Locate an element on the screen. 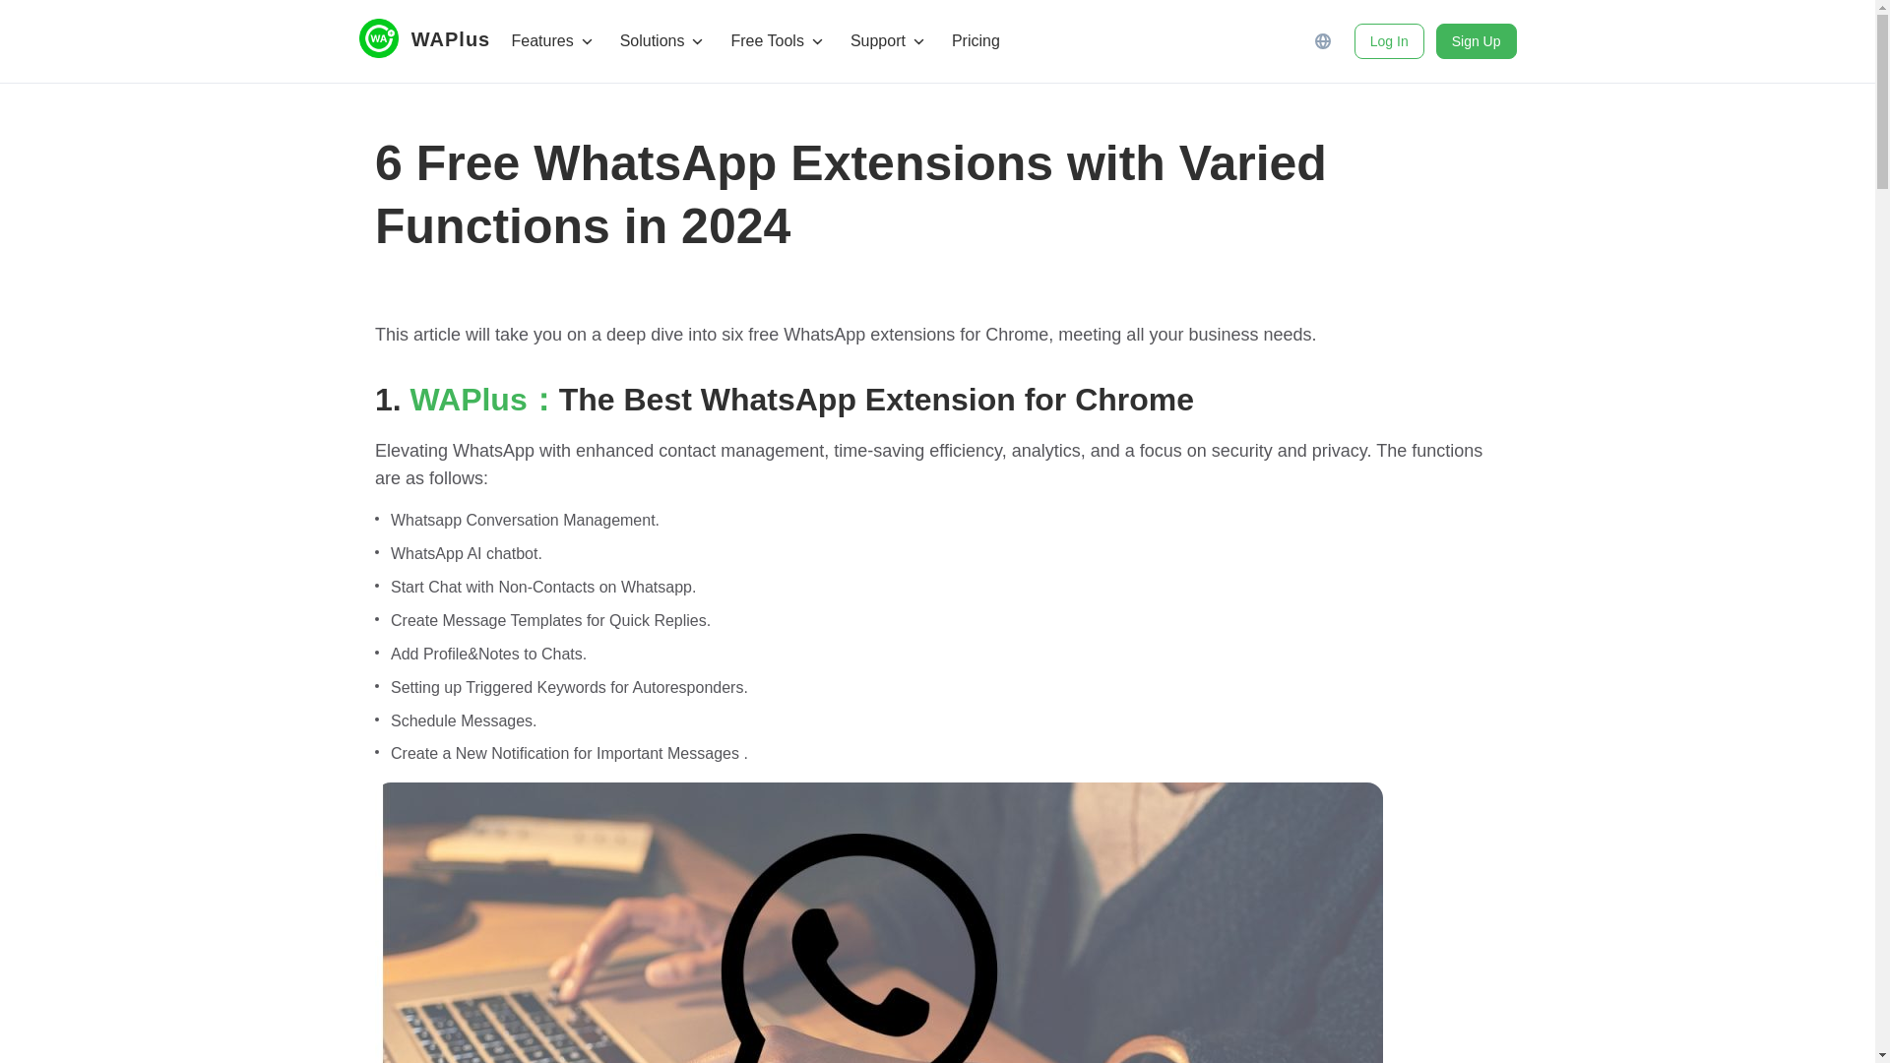 The image size is (1890, 1063). Solutions is located at coordinates (661, 41).